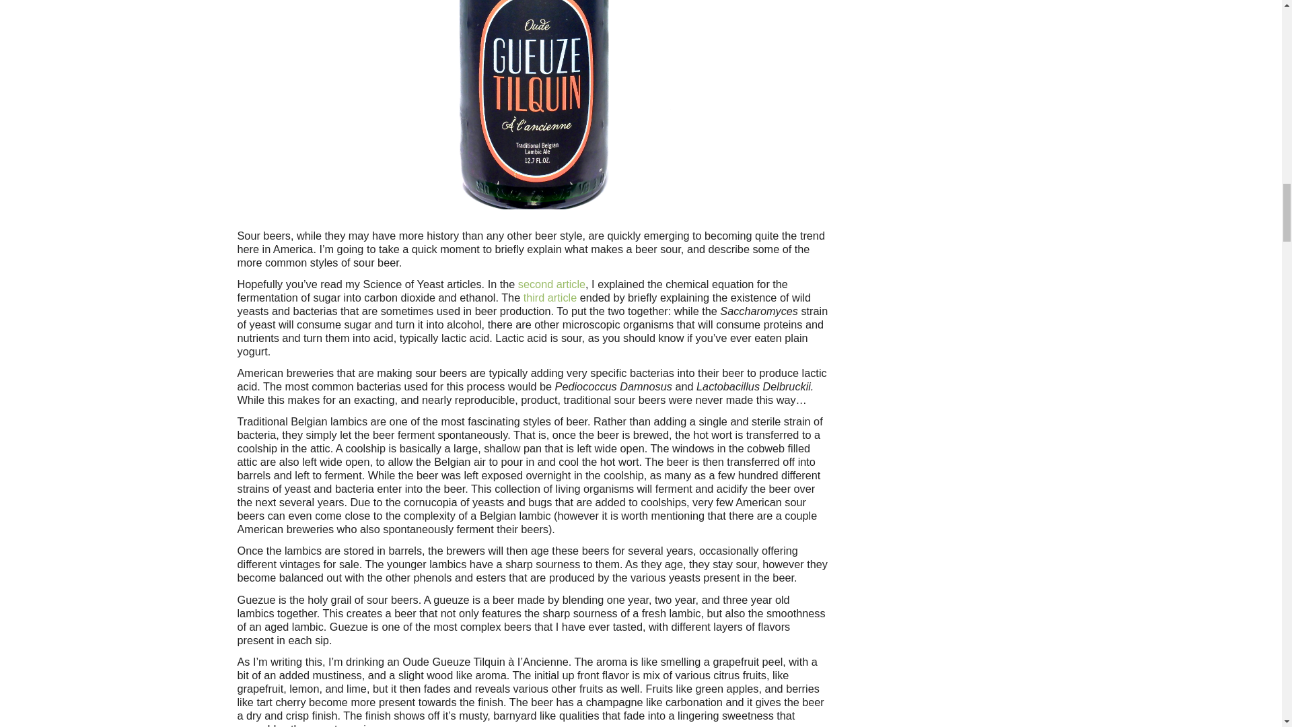 Image resolution: width=1292 pixels, height=727 pixels. I want to click on third article, so click(549, 298).